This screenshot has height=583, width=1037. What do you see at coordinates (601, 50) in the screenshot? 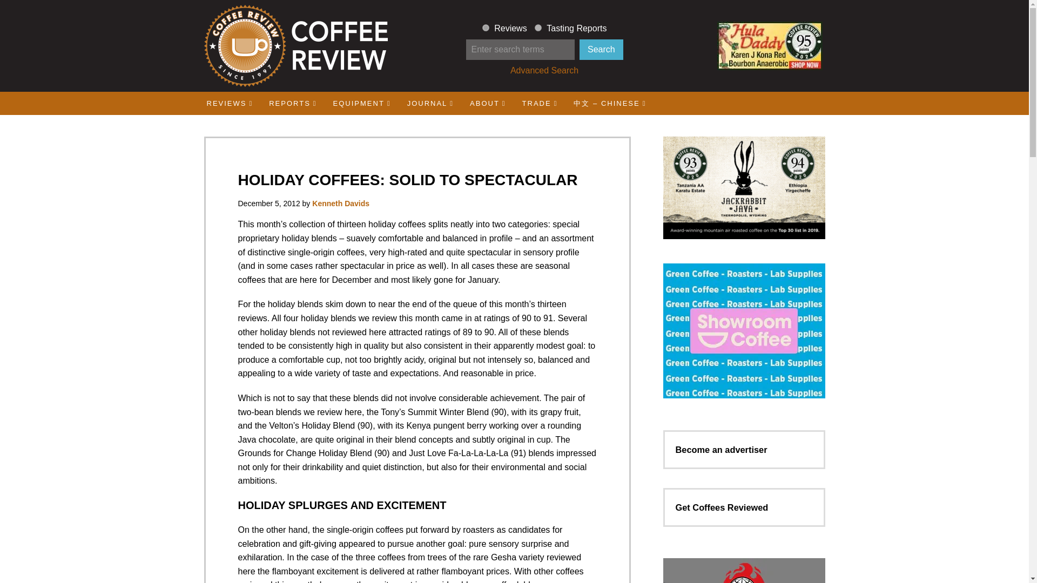
I see `Search` at bounding box center [601, 50].